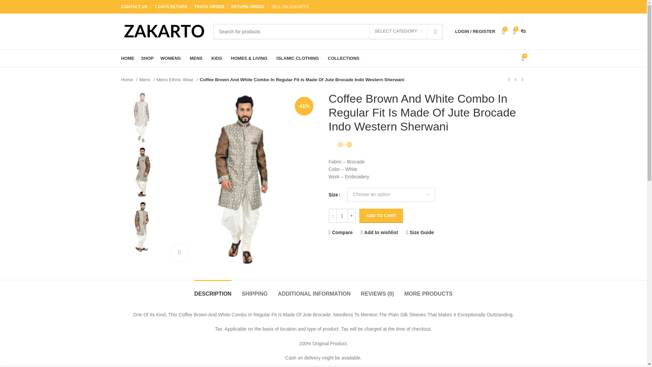 This screenshot has width=652, height=367. What do you see at coordinates (328, 31) in the screenshot?
I see `Search for products` at bounding box center [328, 31].